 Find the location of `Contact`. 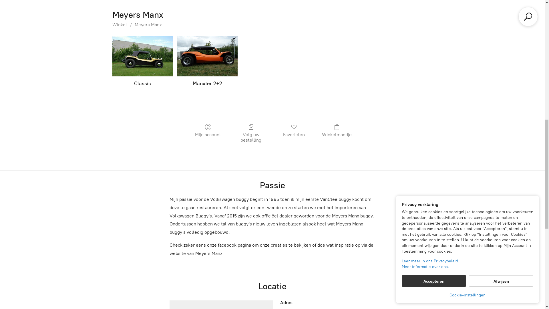

Contact is located at coordinates (104, 10).